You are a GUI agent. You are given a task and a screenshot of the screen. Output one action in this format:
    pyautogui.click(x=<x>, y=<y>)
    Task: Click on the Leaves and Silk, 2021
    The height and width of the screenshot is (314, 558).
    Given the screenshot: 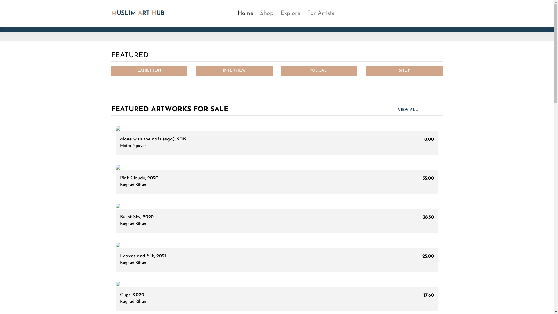 What is the action you would take?
    pyautogui.click(x=143, y=256)
    